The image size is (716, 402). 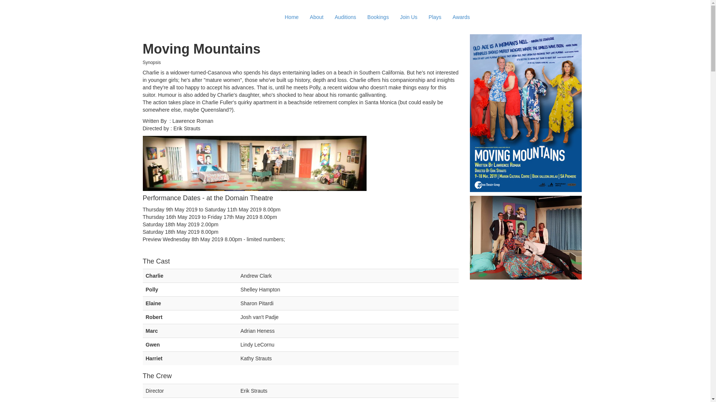 I want to click on Moving Mountains, so click(x=526, y=113).